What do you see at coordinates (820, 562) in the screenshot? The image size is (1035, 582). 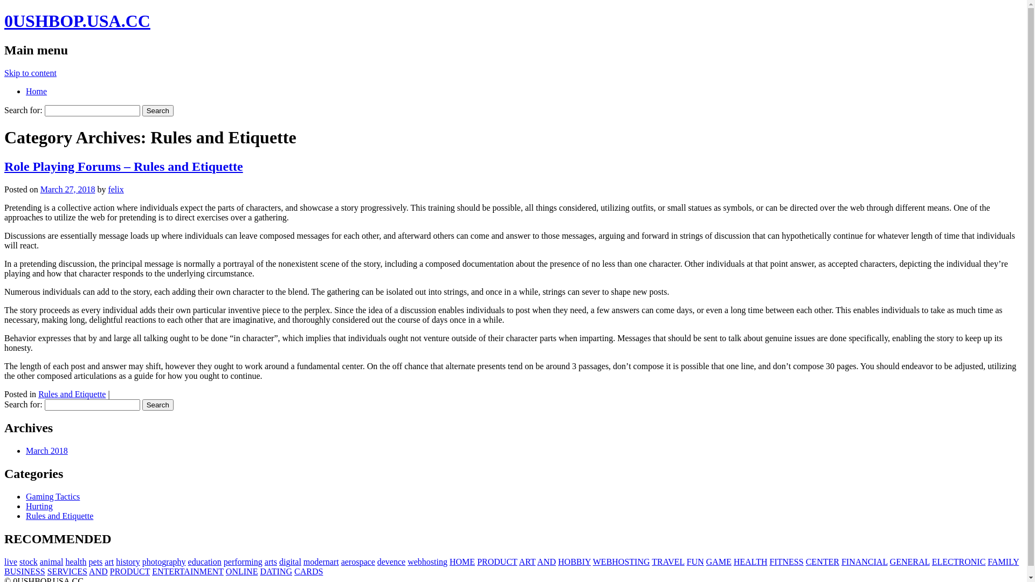 I see `N` at bounding box center [820, 562].